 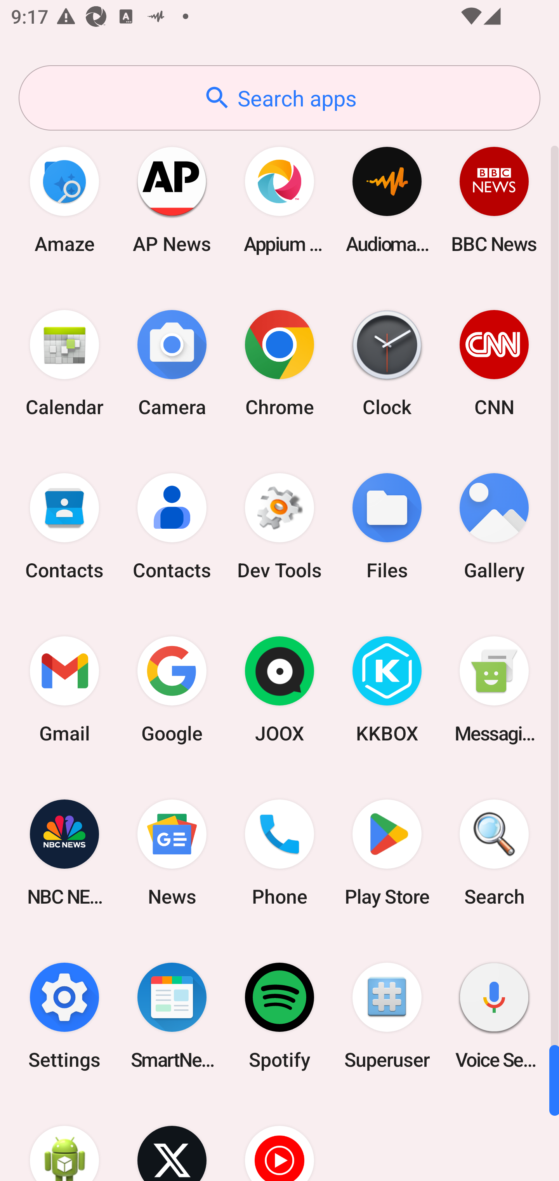 I want to click on Amaze, so click(x=64, y=200).